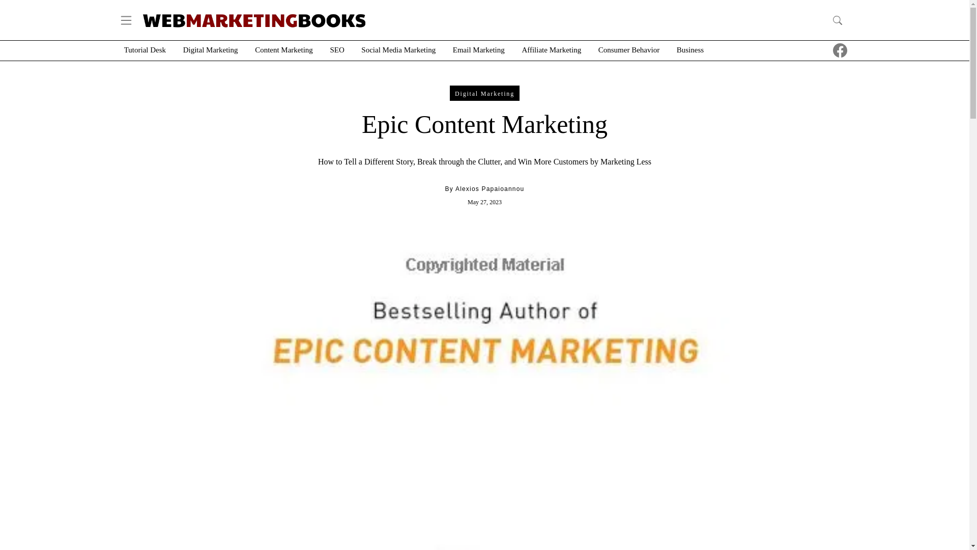 This screenshot has width=977, height=550. Describe the element at coordinates (690, 50) in the screenshot. I see `Business` at that location.